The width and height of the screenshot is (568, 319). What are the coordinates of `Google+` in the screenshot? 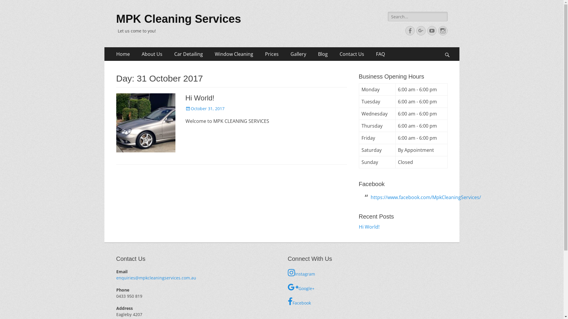 It's located at (367, 287).